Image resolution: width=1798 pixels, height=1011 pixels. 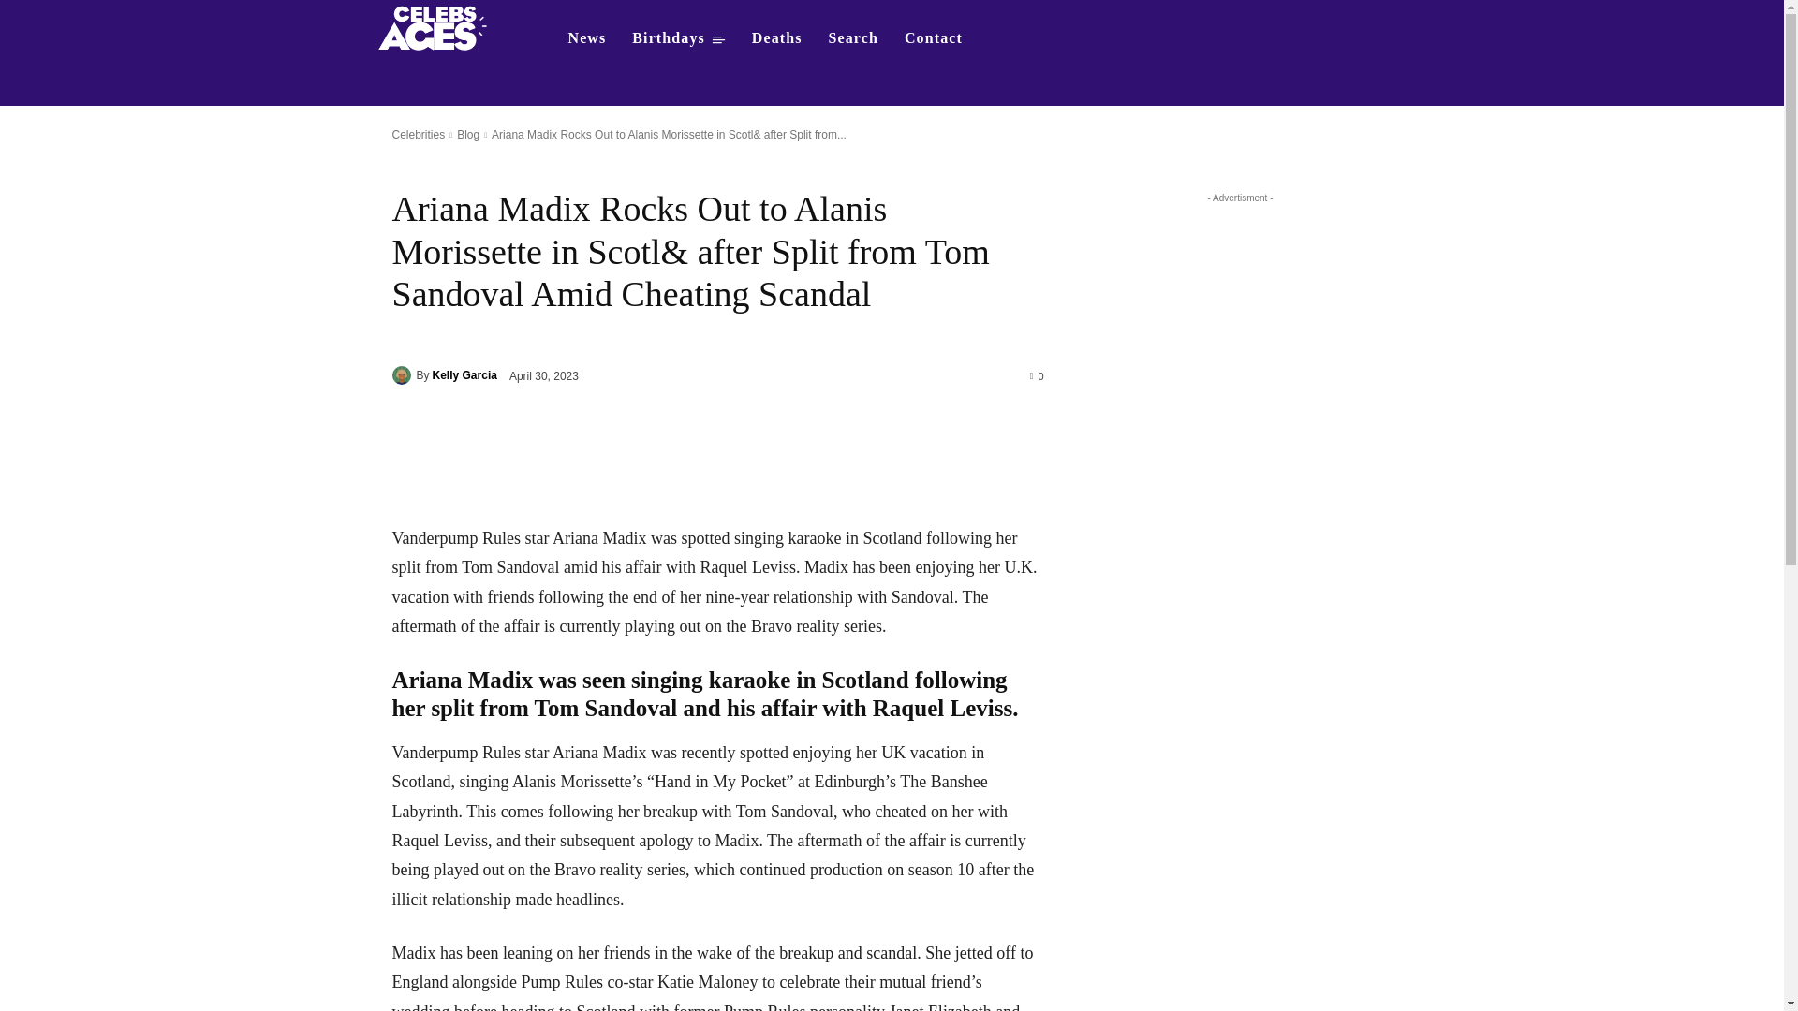 What do you see at coordinates (678, 37) in the screenshot?
I see `Birthdays` at bounding box center [678, 37].